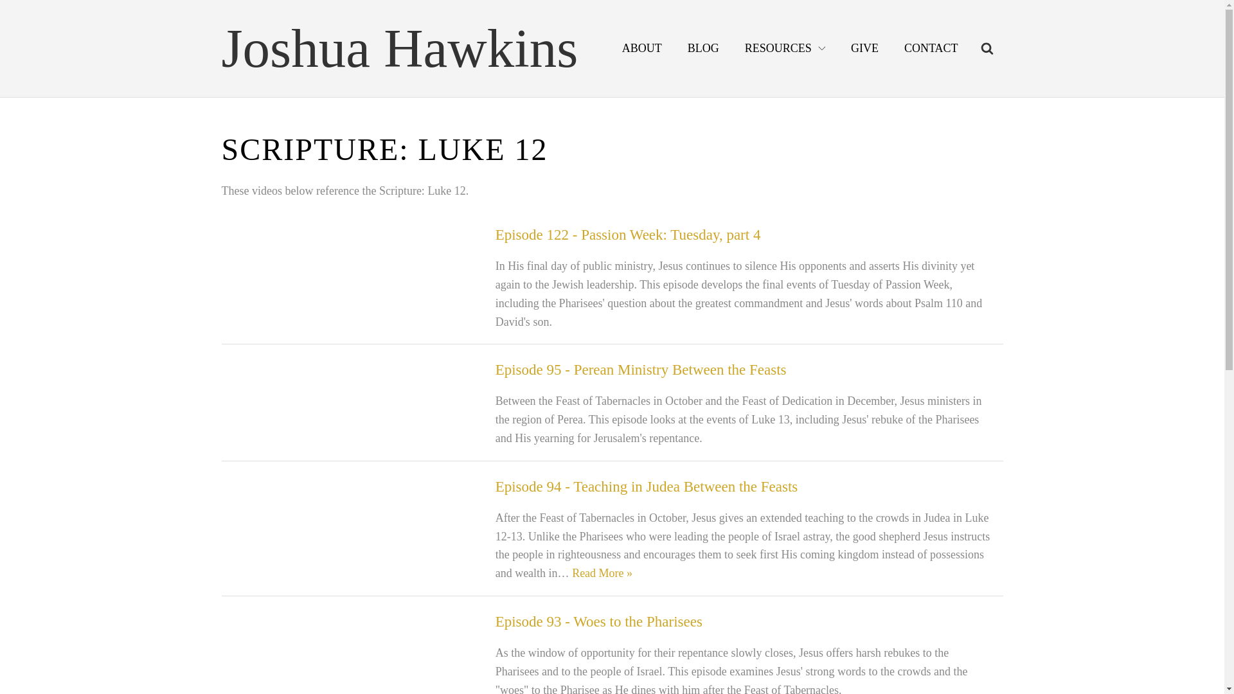 The width and height of the screenshot is (1234, 694). I want to click on Episode 93 - Woes to the Pharisees, so click(599, 621).